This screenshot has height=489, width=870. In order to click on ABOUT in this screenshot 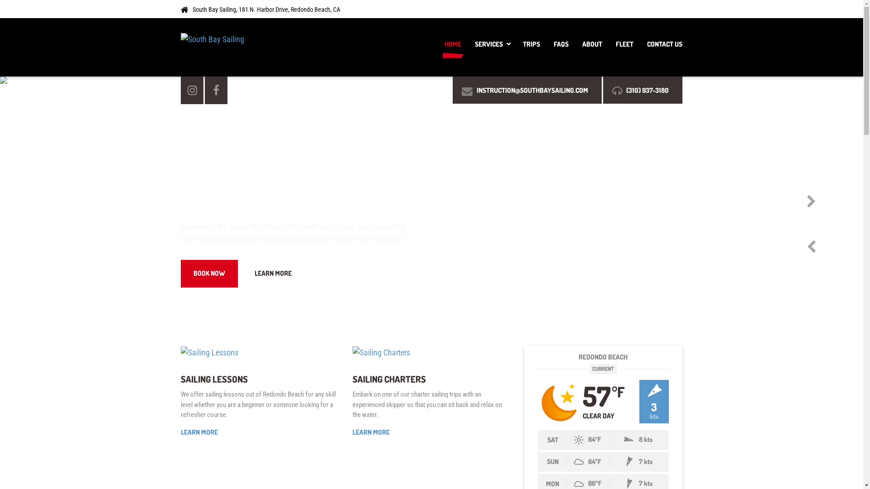, I will do `click(592, 47)`.